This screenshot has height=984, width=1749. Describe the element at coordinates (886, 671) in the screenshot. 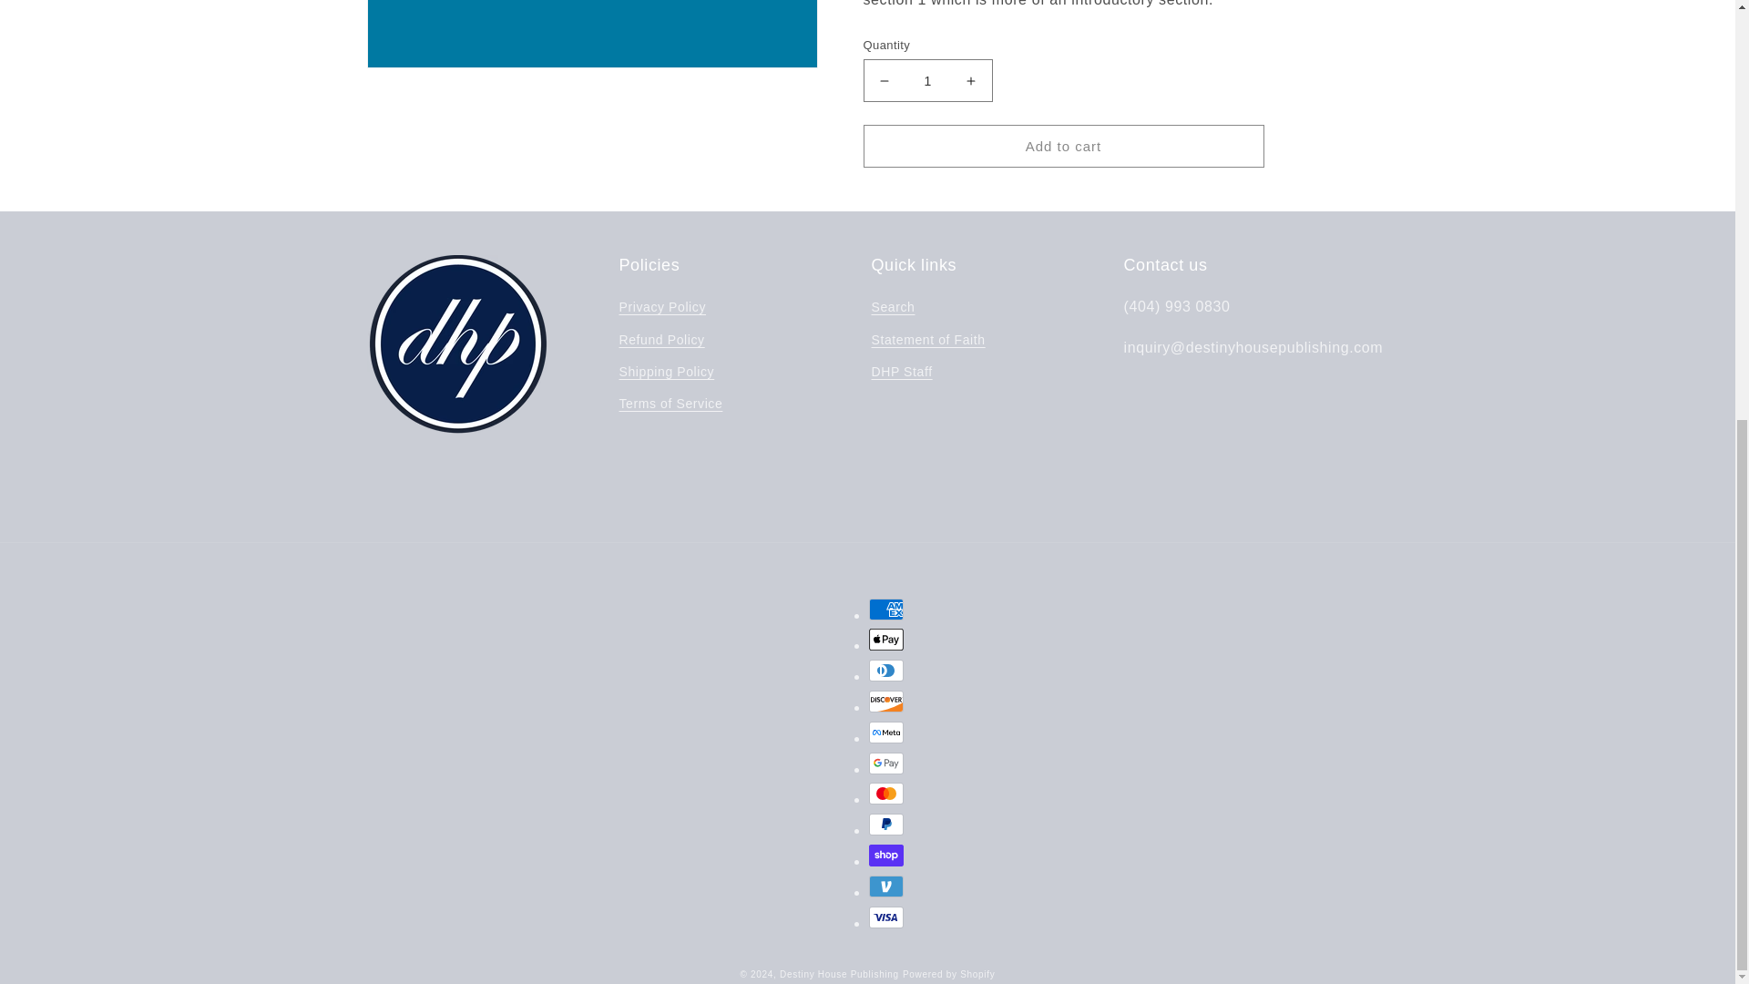

I see `Diners Club` at that location.